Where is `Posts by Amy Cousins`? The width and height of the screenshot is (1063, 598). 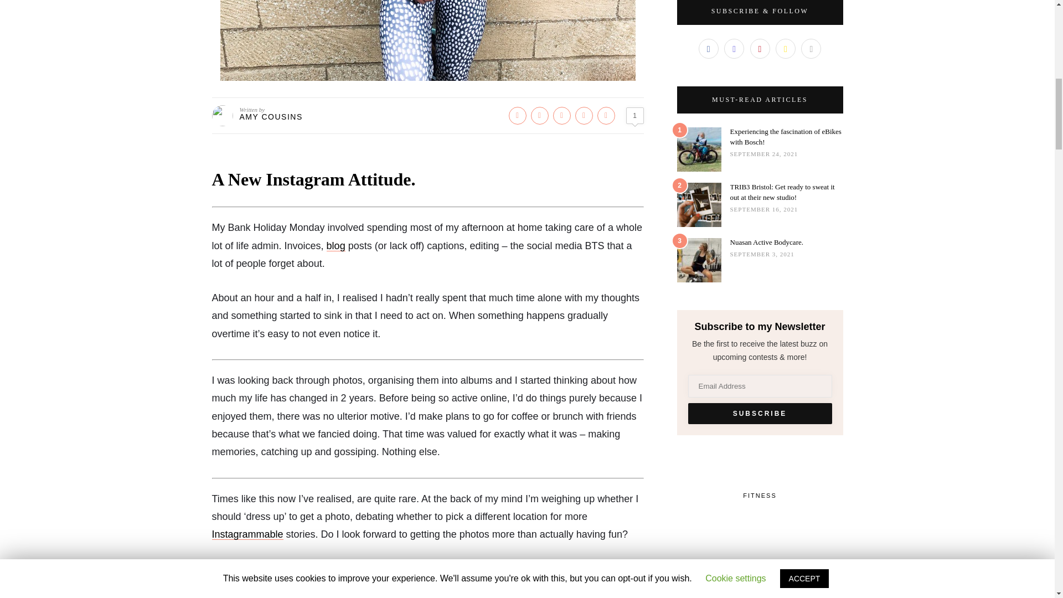 Posts by Amy Cousins is located at coordinates (270, 117).